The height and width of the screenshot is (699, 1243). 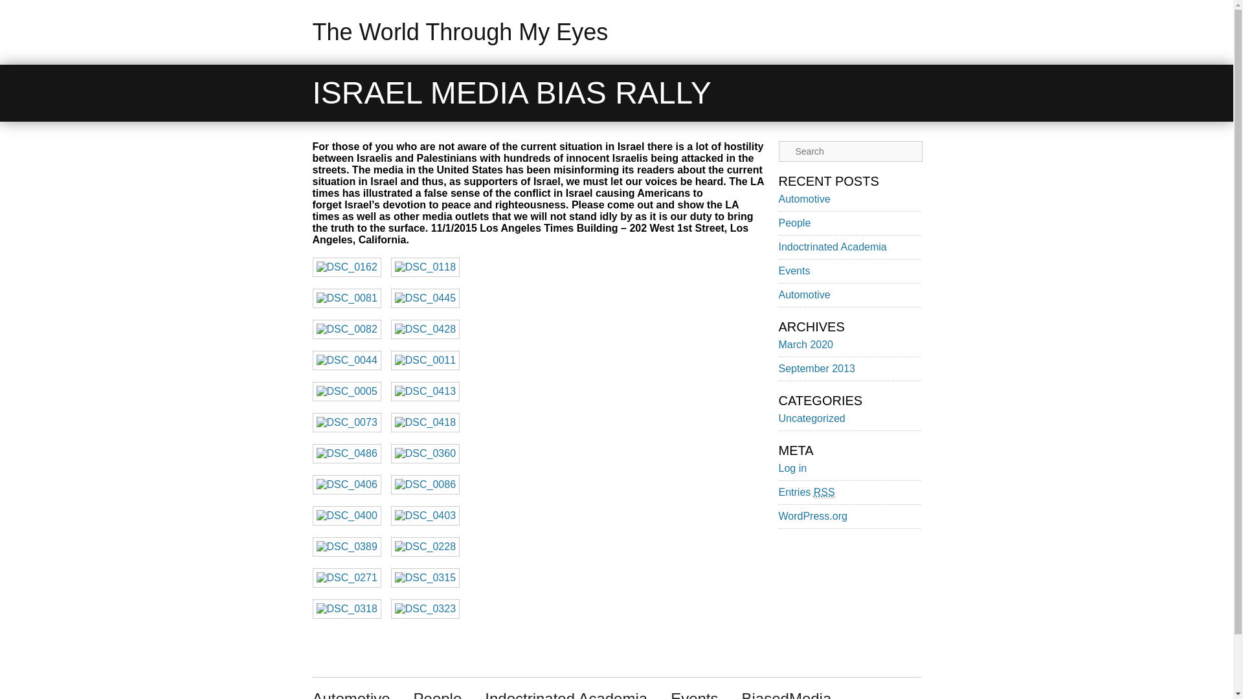 What do you see at coordinates (346, 329) in the screenshot?
I see `Biased Media Against Israel at the LA Times Building ` at bounding box center [346, 329].